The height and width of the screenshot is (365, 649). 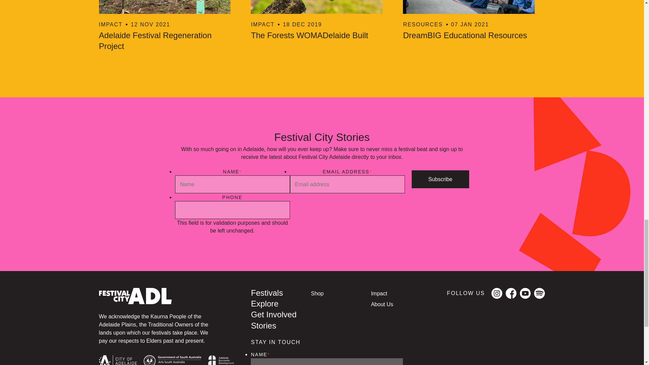 I want to click on Subscribe, so click(x=474, y=20).